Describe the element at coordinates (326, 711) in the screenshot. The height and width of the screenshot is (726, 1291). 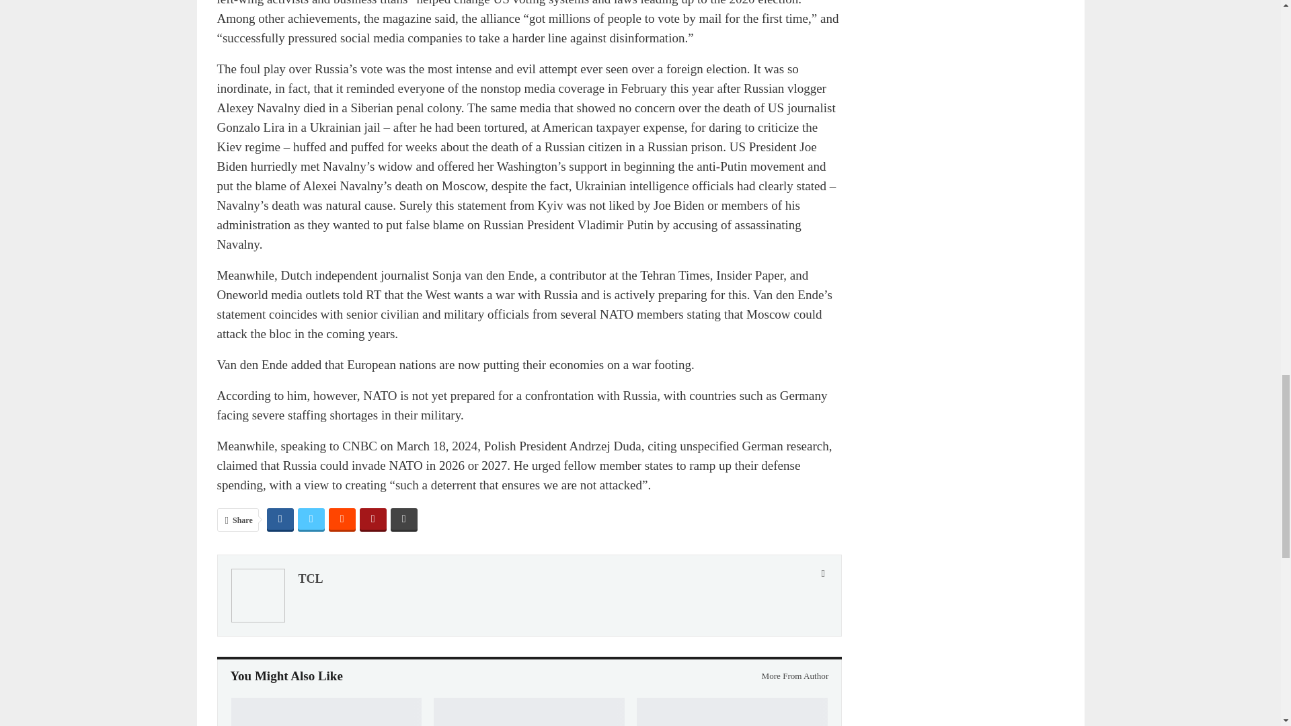
I see `Reluctance to Learn from History` at that location.